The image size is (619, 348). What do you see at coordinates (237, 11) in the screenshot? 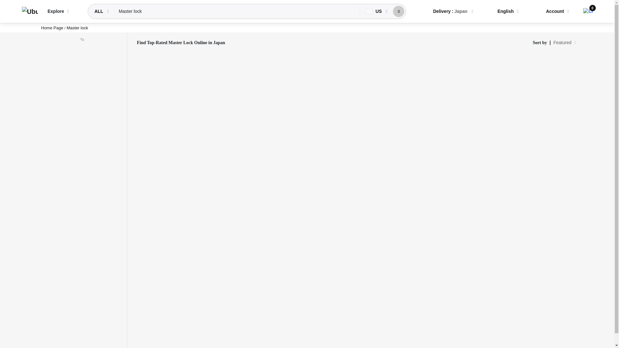
I see `Master lock` at bounding box center [237, 11].